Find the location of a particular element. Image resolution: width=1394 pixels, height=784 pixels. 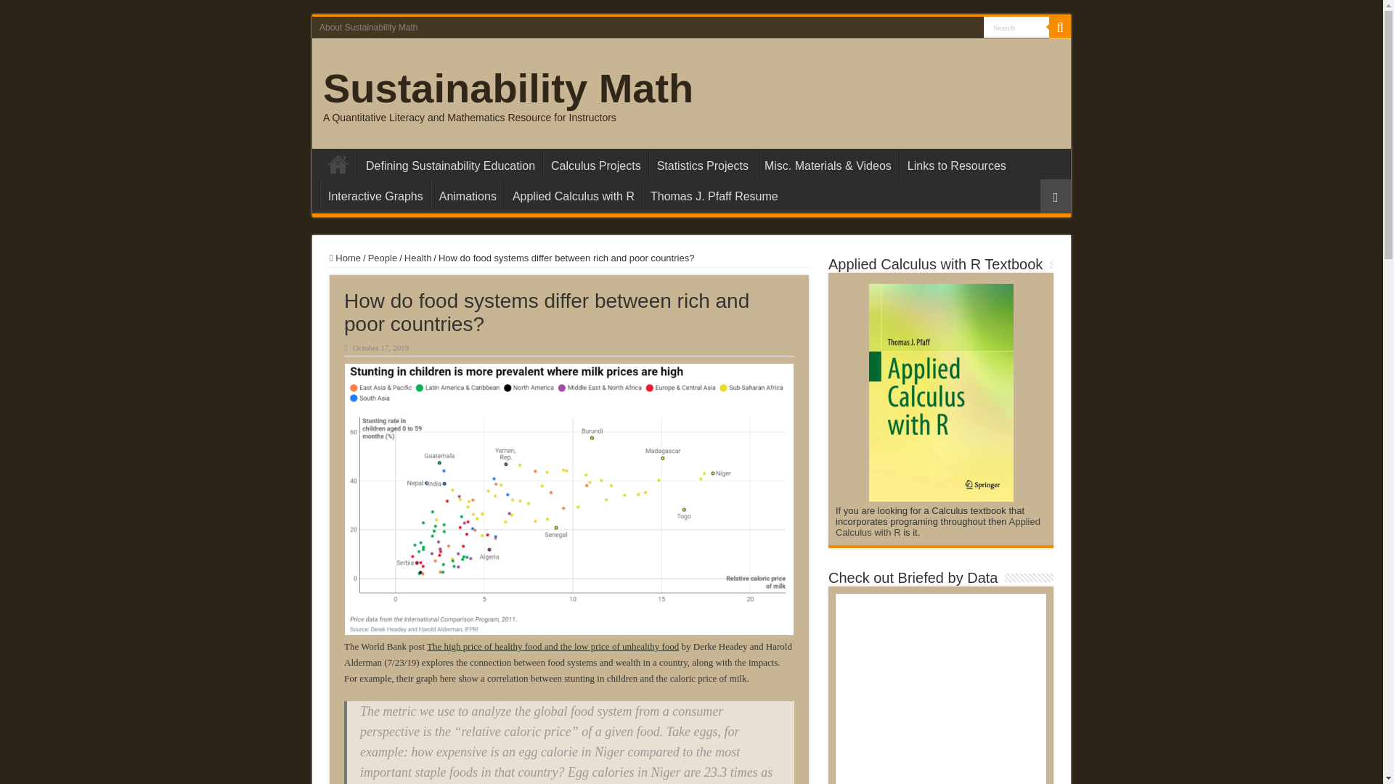

About Sustainability Math is located at coordinates (369, 27).